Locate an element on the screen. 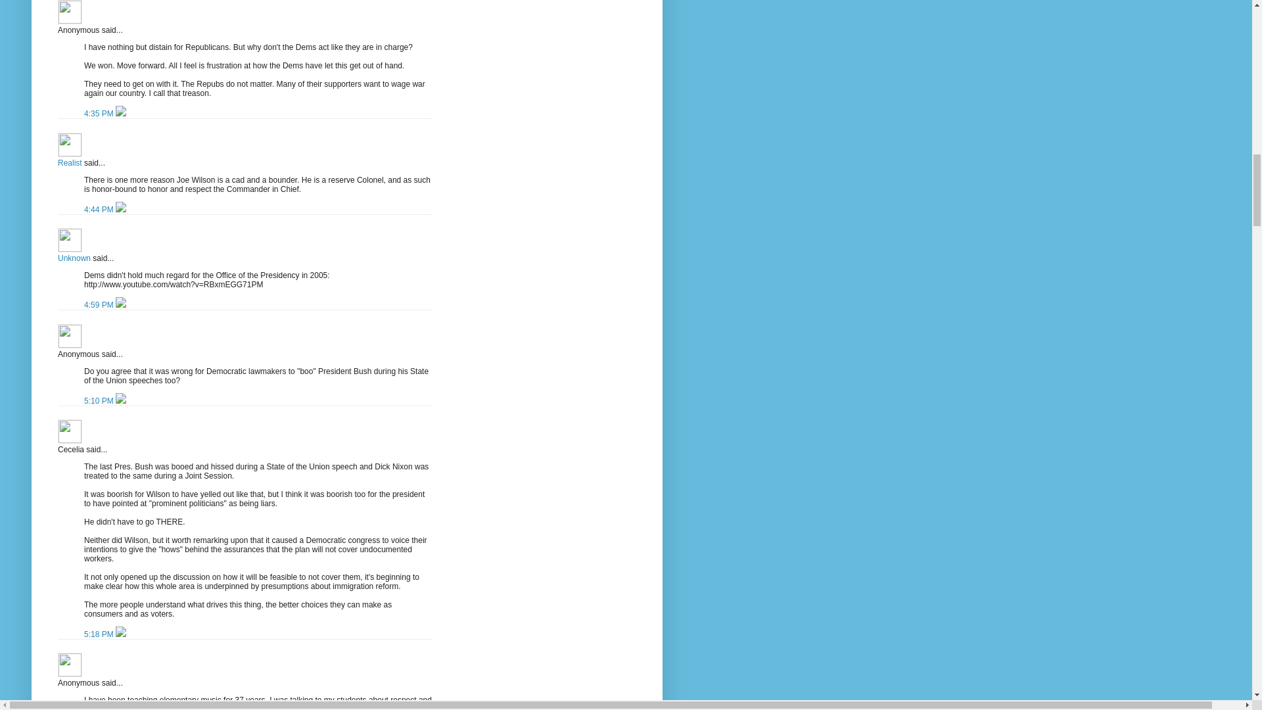  Realist is located at coordinates (70, 162).